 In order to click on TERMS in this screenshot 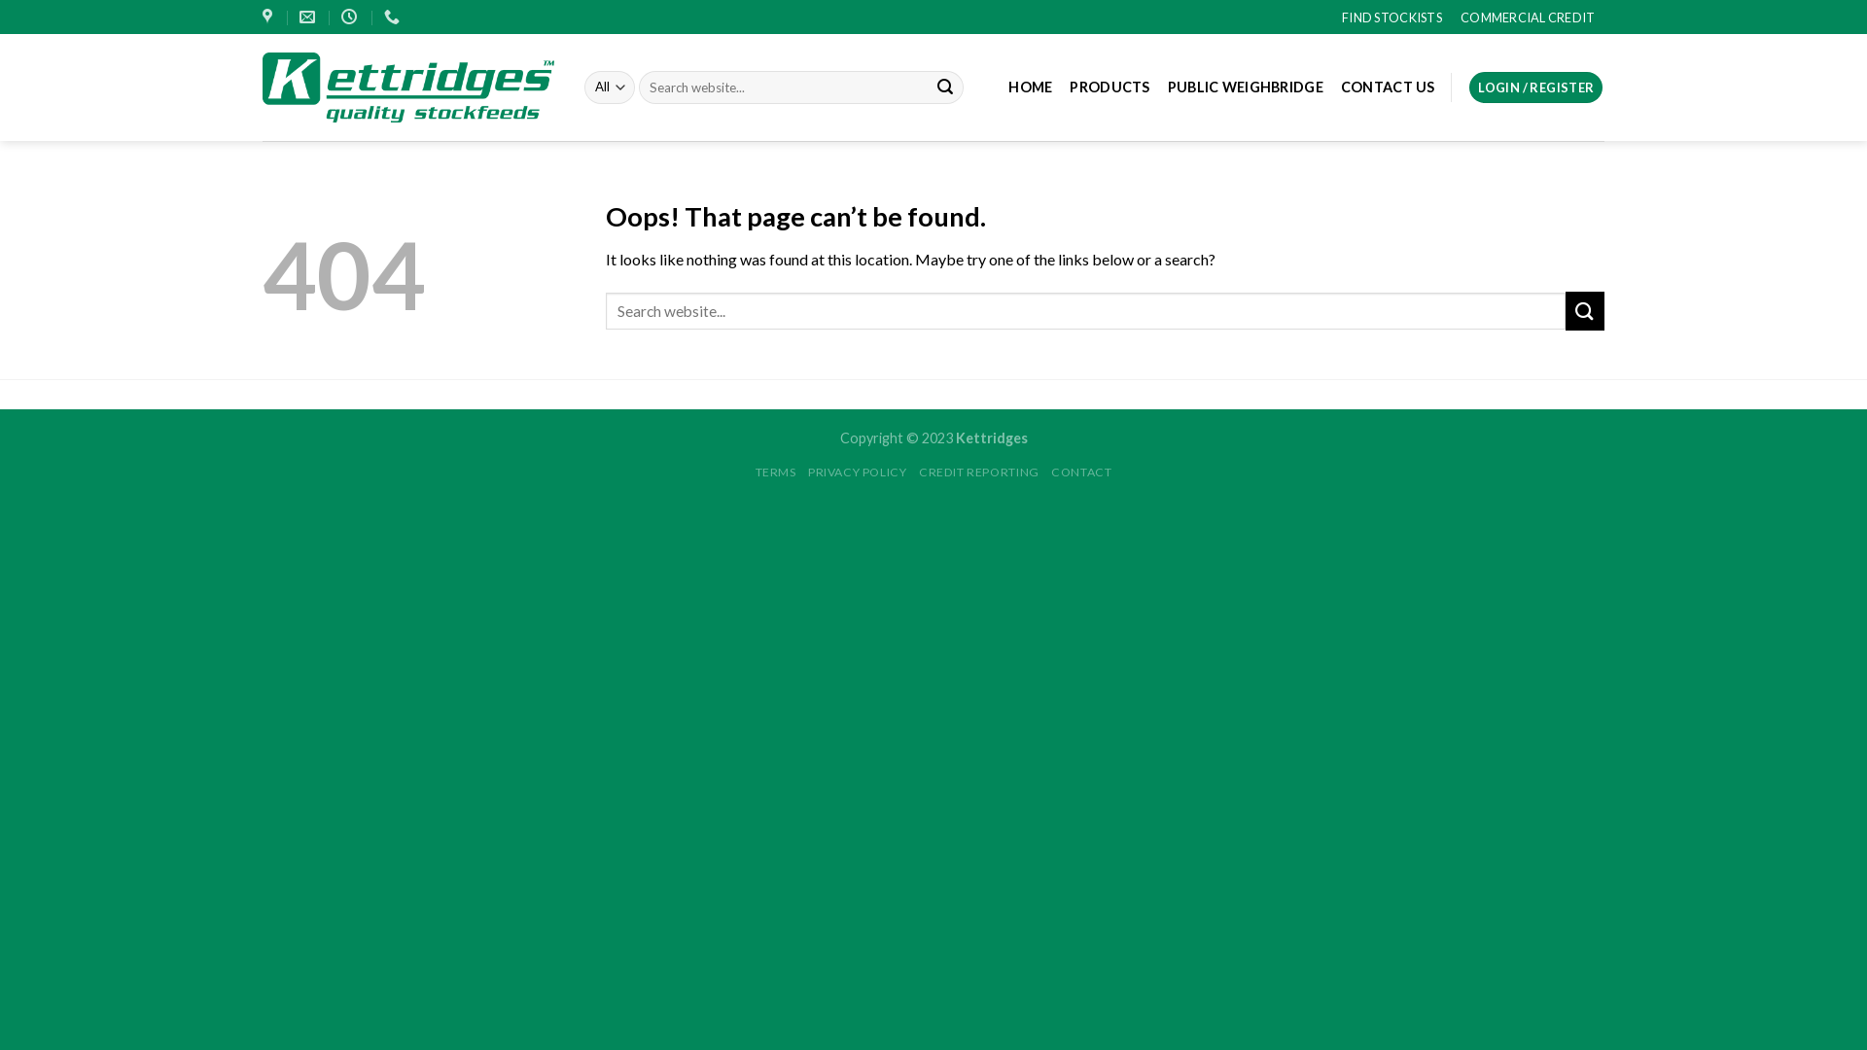, I will do `click(776, 472)`.